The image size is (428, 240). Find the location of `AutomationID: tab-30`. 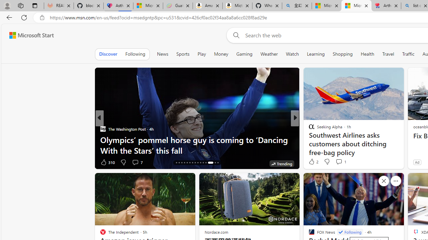

AutomationID: tab-30 is located at coordinates (217, 163).